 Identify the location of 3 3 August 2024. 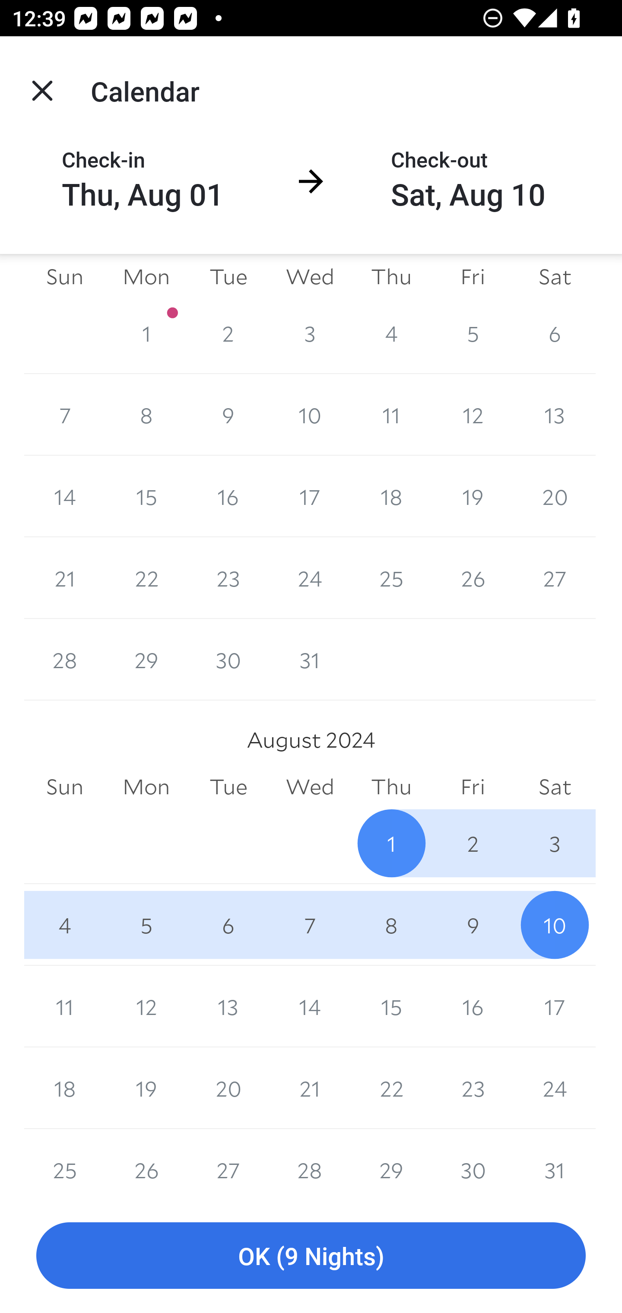
(555, 843).